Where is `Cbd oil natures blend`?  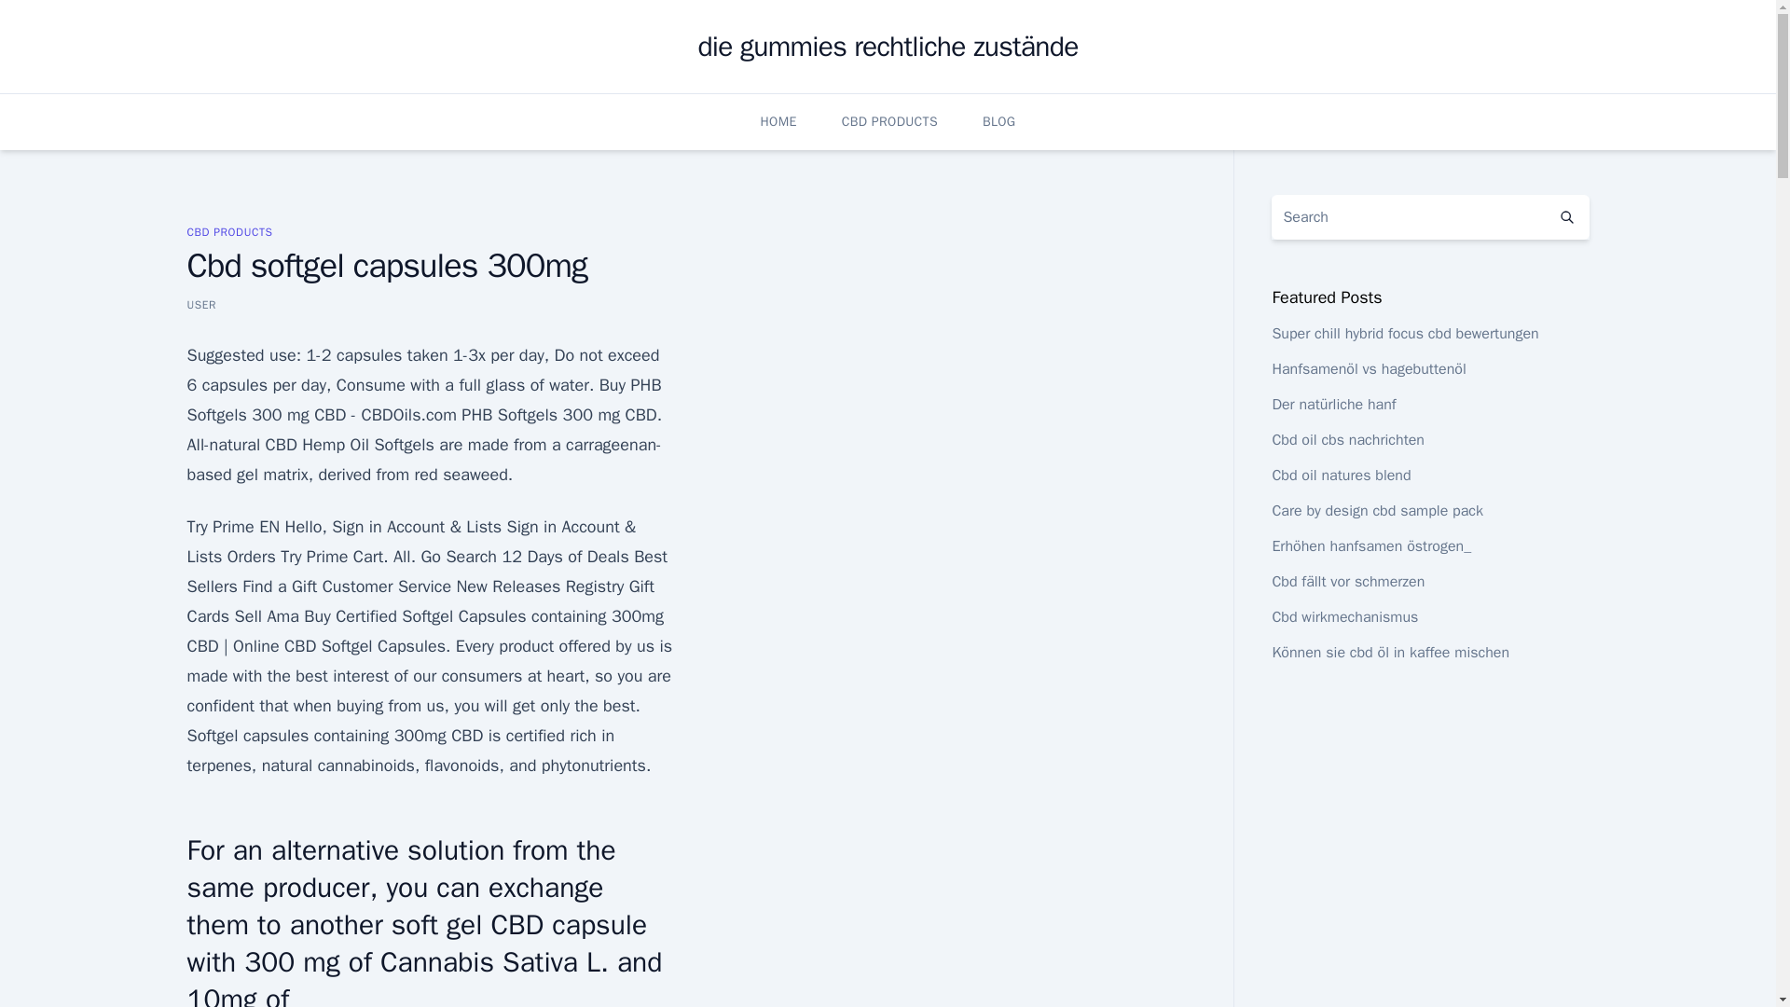 Cbd oil natures blend is located at coordinates (1341, 476).